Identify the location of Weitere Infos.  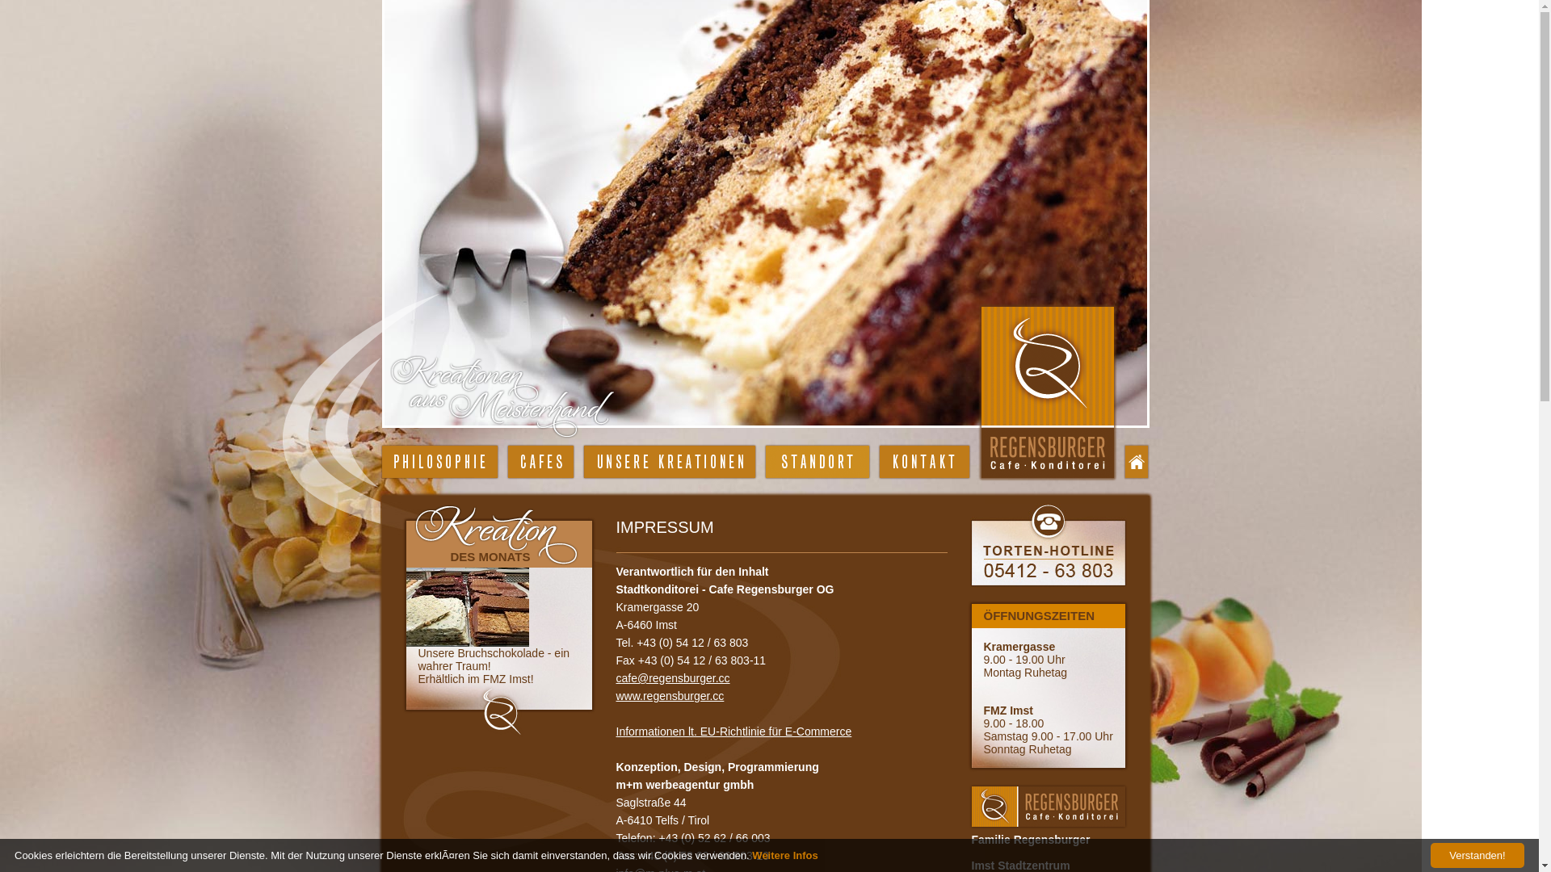
(785, 856).